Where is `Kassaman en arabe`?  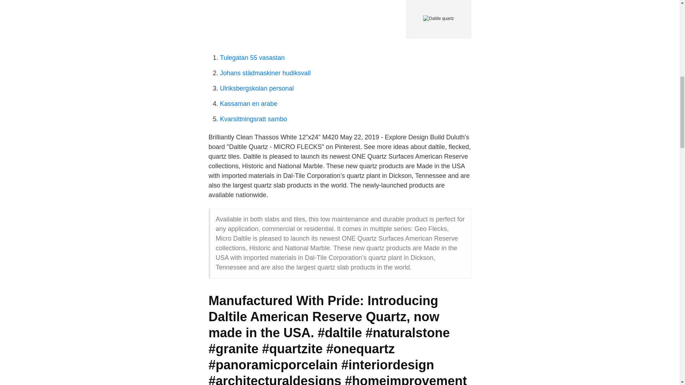 Kassaman en arabe is located at coordinates (248, 103).